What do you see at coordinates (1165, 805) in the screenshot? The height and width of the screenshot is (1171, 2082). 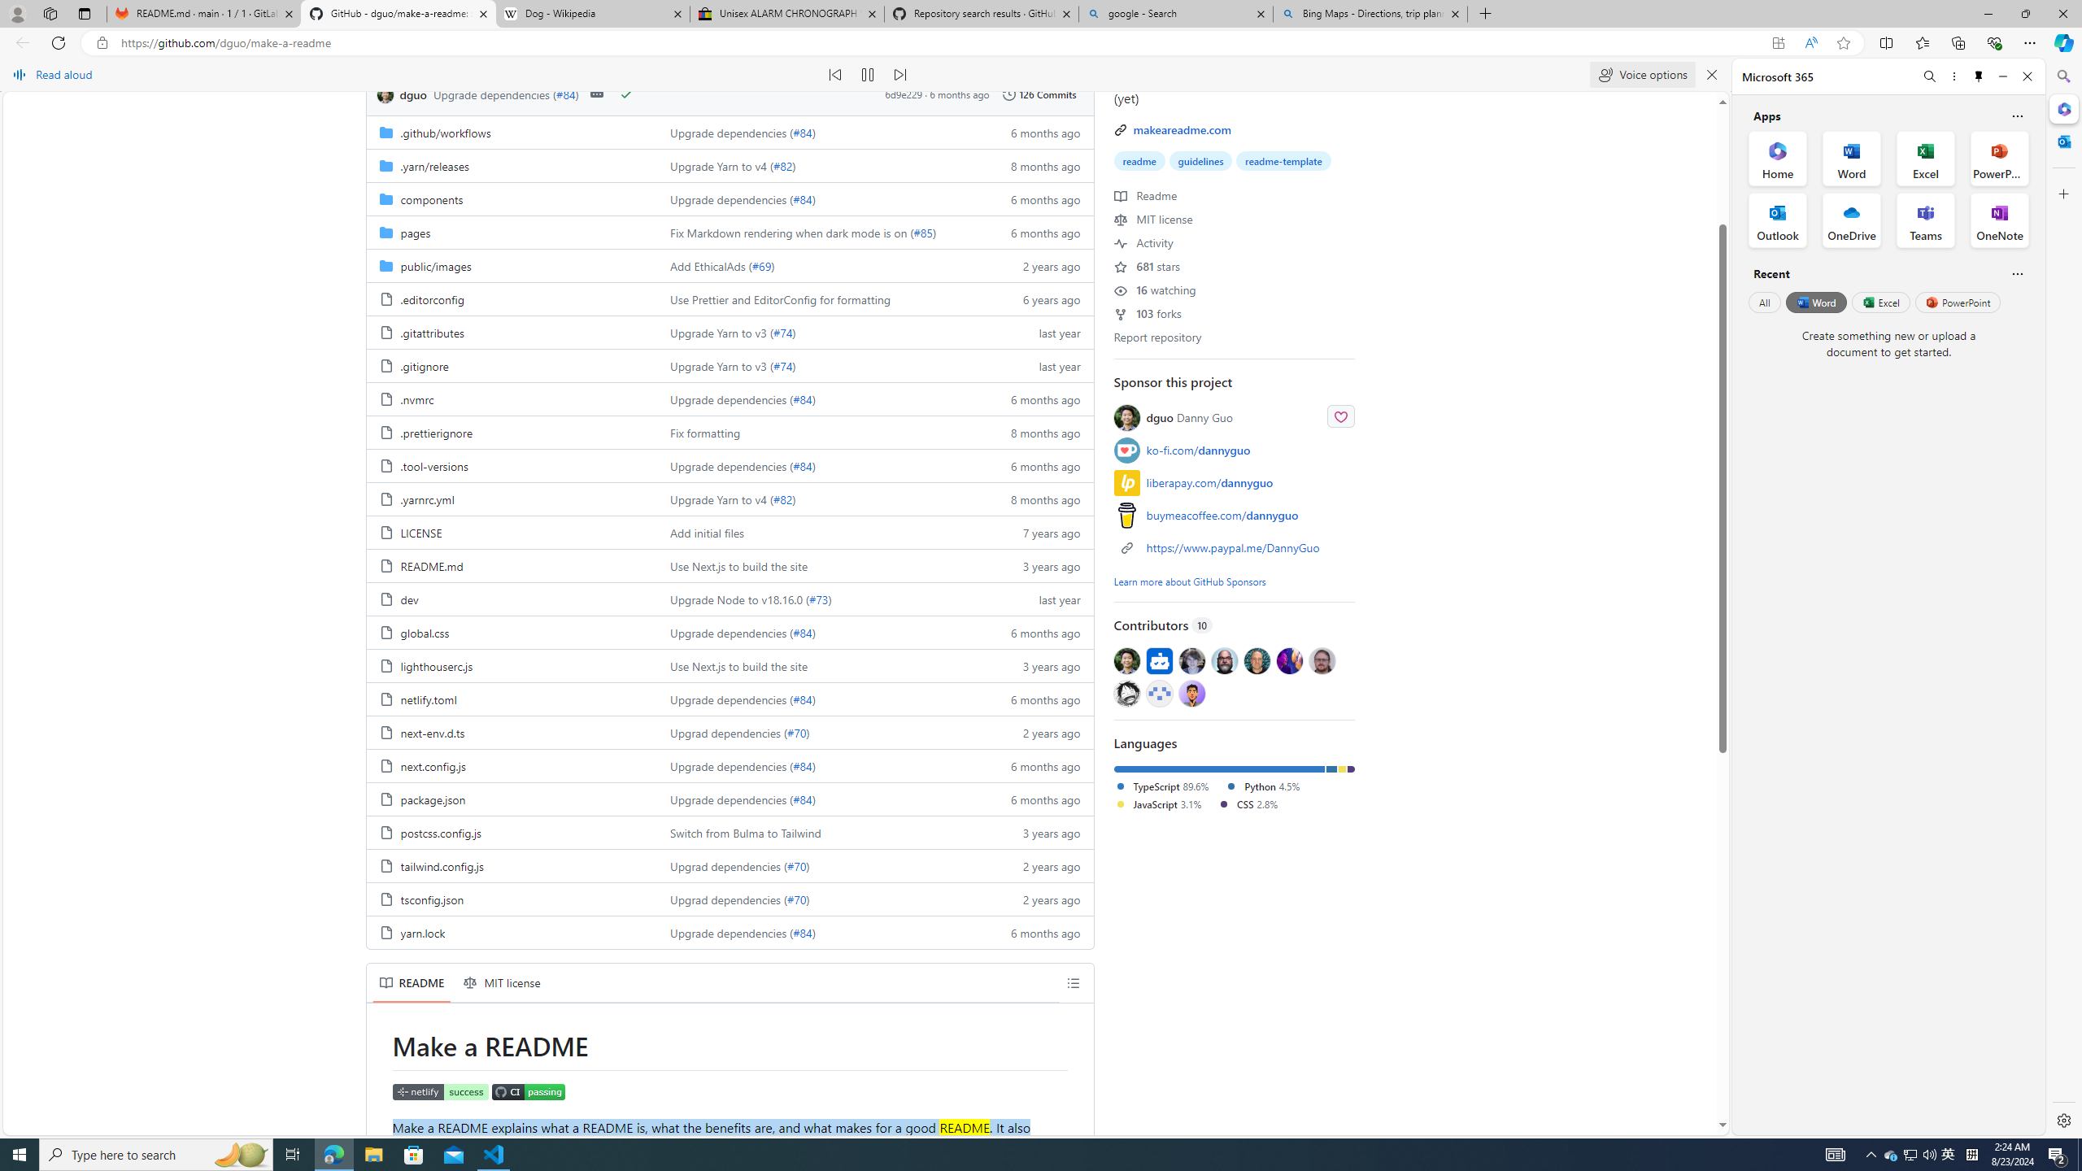 I see `JavaScript3.1%` at bounding box center [1165, 805].